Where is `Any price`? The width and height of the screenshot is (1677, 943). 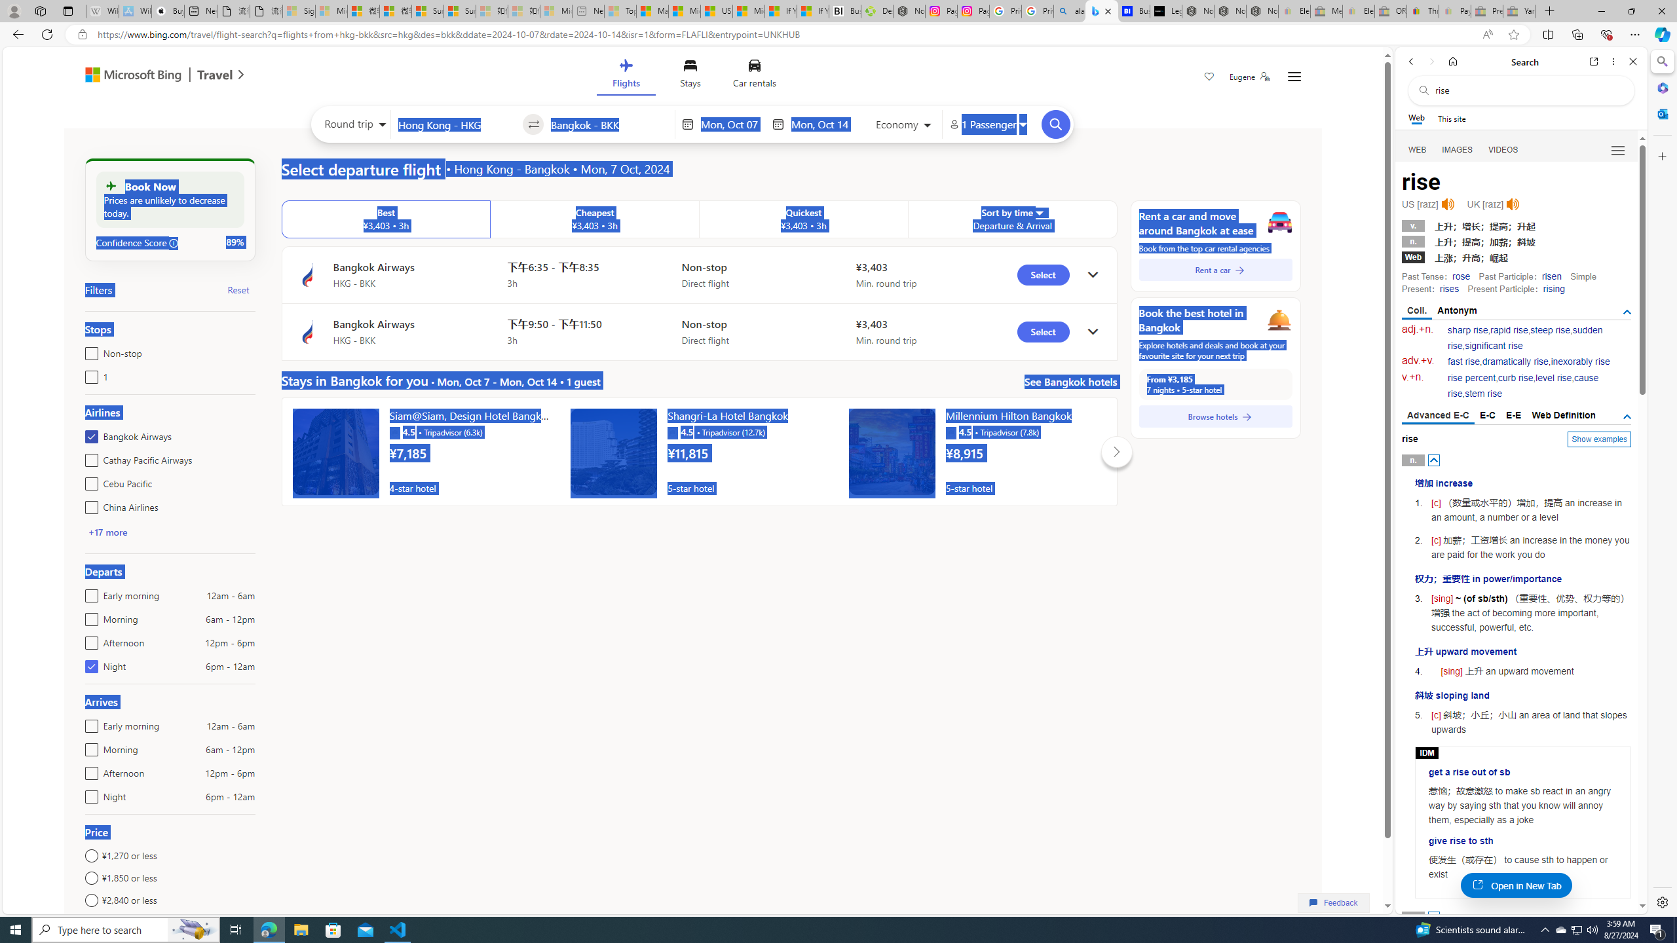 Any price is located at coordinates (169, 922).